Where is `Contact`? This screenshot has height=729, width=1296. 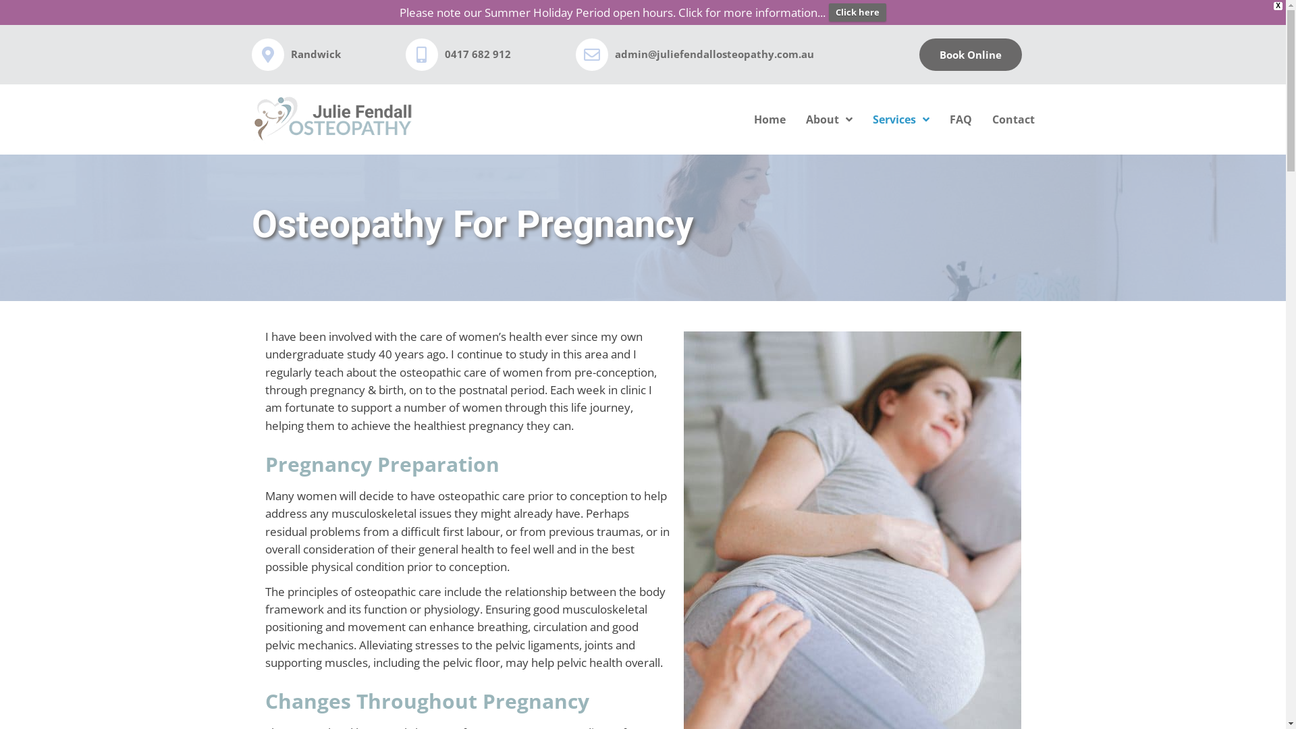
Contact is located at coordinates (1014, 119).